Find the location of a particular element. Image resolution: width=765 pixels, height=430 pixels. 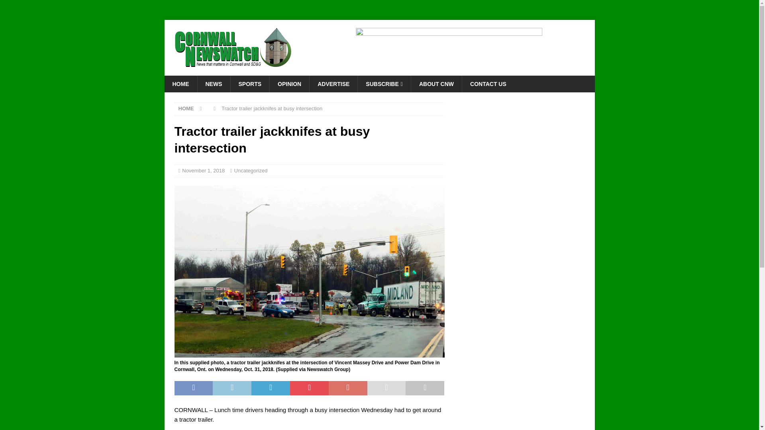

ADVERTISE is located at coordinates (333, 84).